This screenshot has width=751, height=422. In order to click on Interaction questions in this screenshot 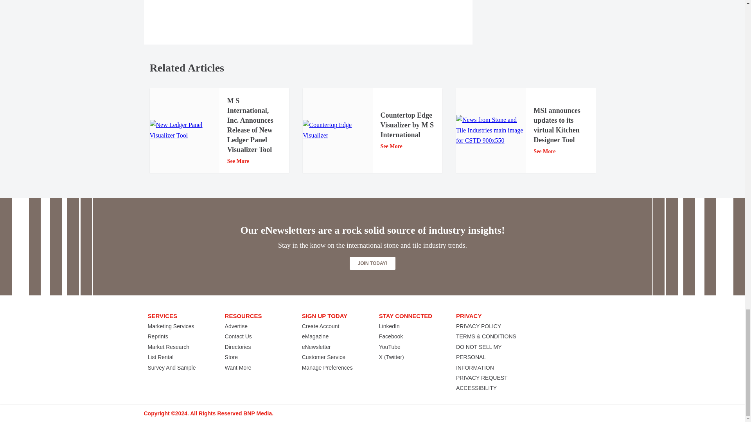, I will do `click(543, 21)`.